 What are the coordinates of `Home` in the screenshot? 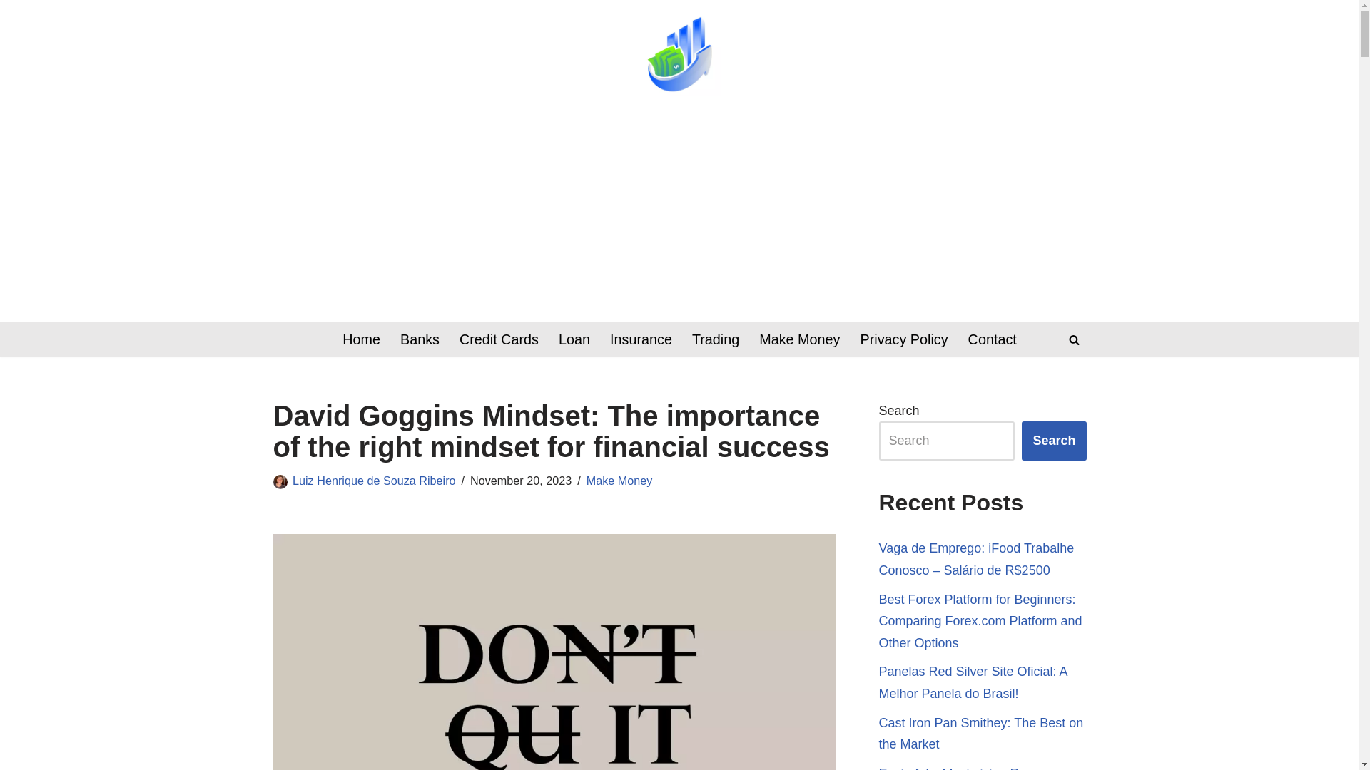 It's located at (361, 339).